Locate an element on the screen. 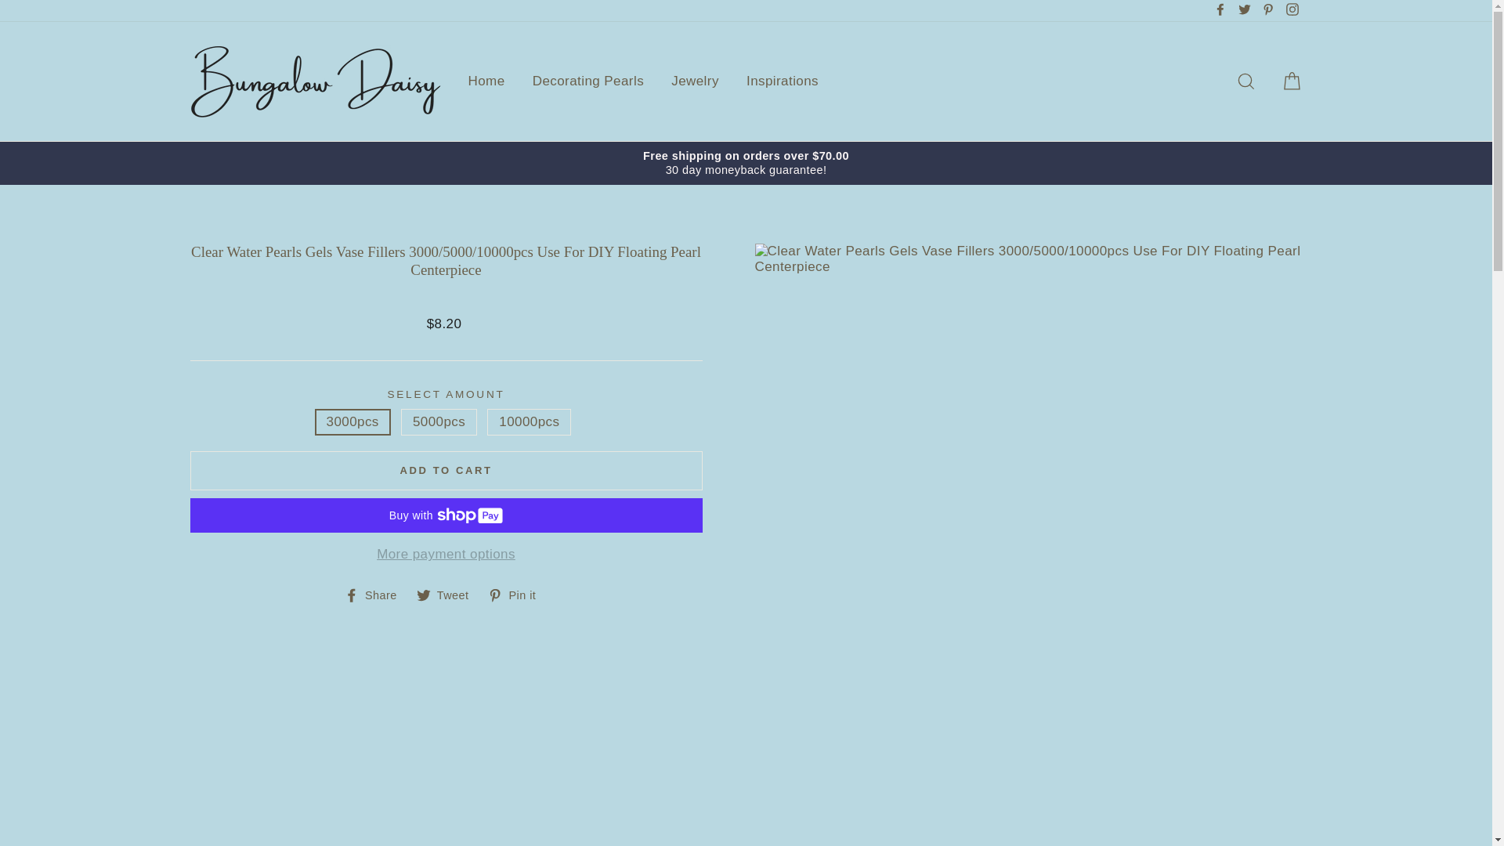  Decorating Pearls is located at coordinates (587, 81).